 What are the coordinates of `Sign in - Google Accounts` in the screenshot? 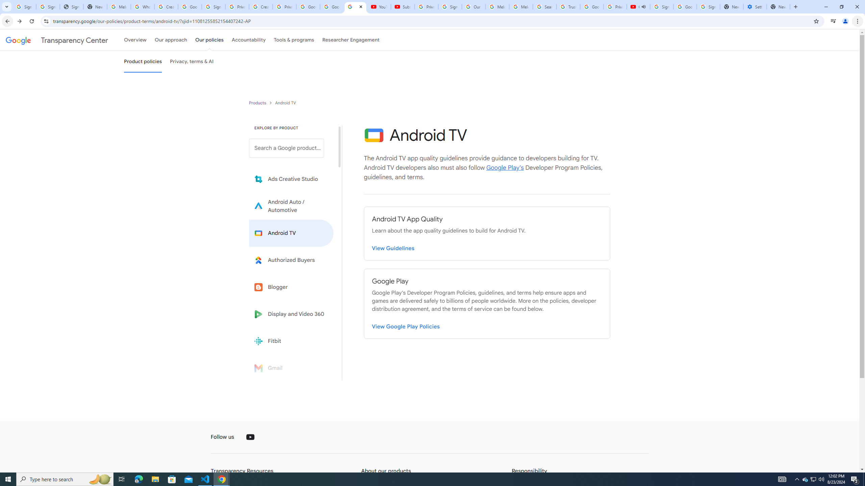 It's located at (214, 7).